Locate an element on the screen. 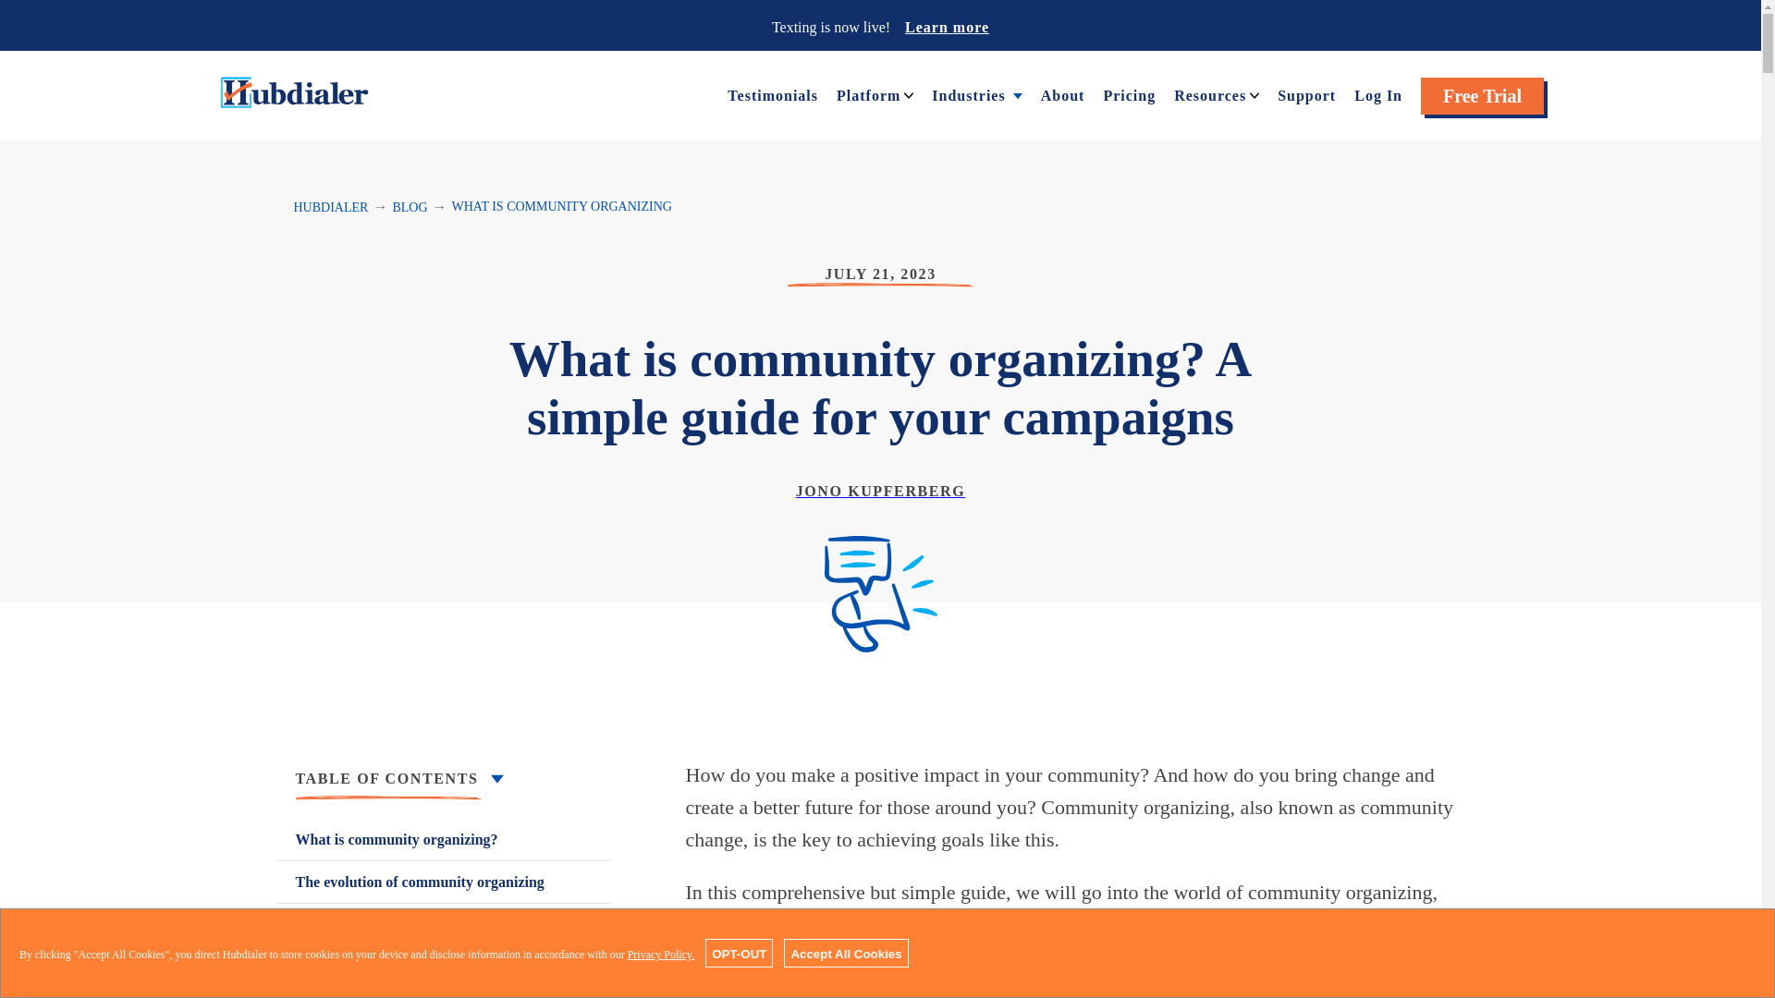 The height and width of the screenshot is (998, 1775). The evolution of community organizing is located at coordinates (444, 882).